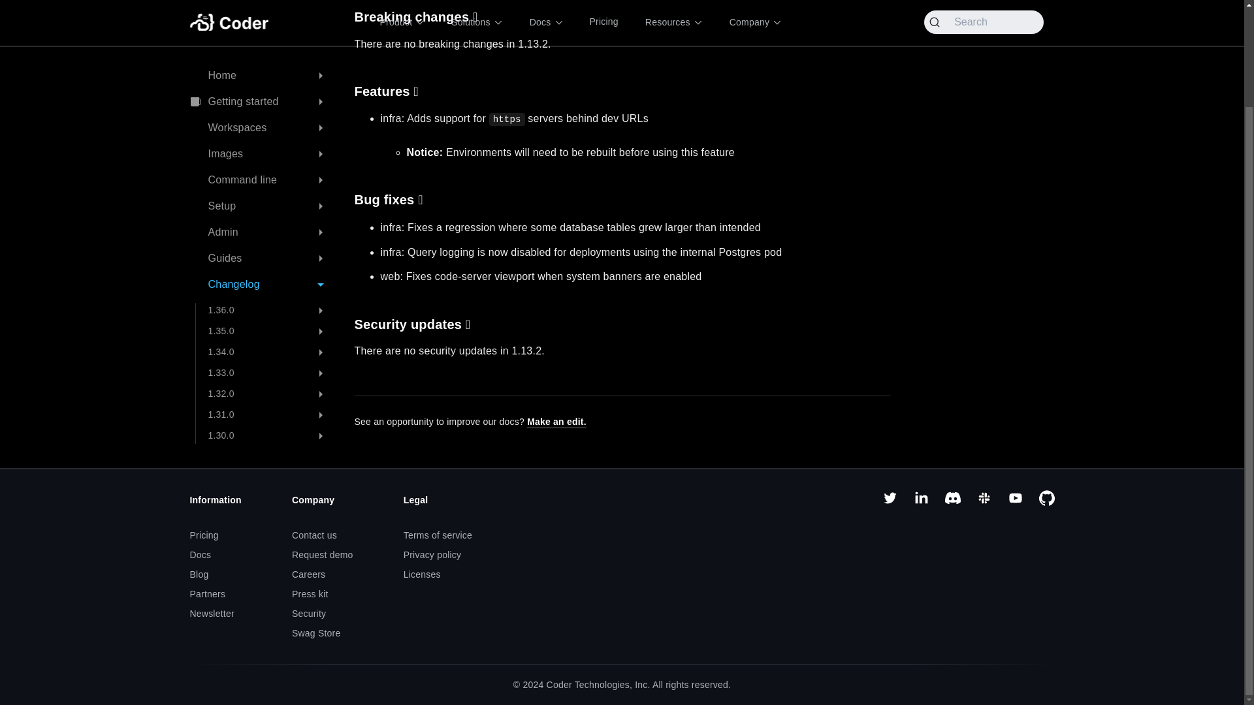 The image size is (1254, 705). Describe the element at coordinates (270, 195) in the screenshot. I see `1.36.0` at that location.